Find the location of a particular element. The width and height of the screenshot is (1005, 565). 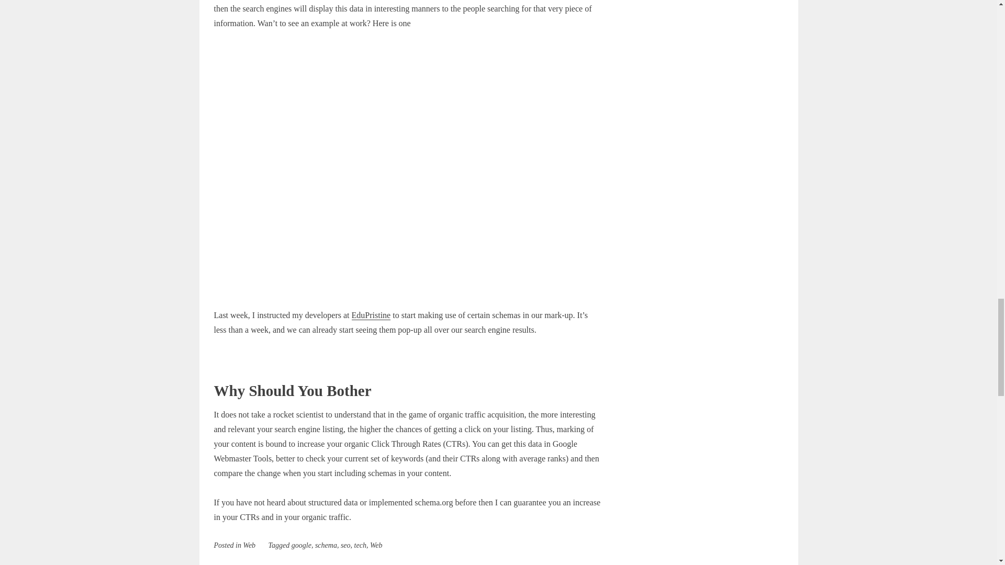

tech is located at coordinates (360, 545).